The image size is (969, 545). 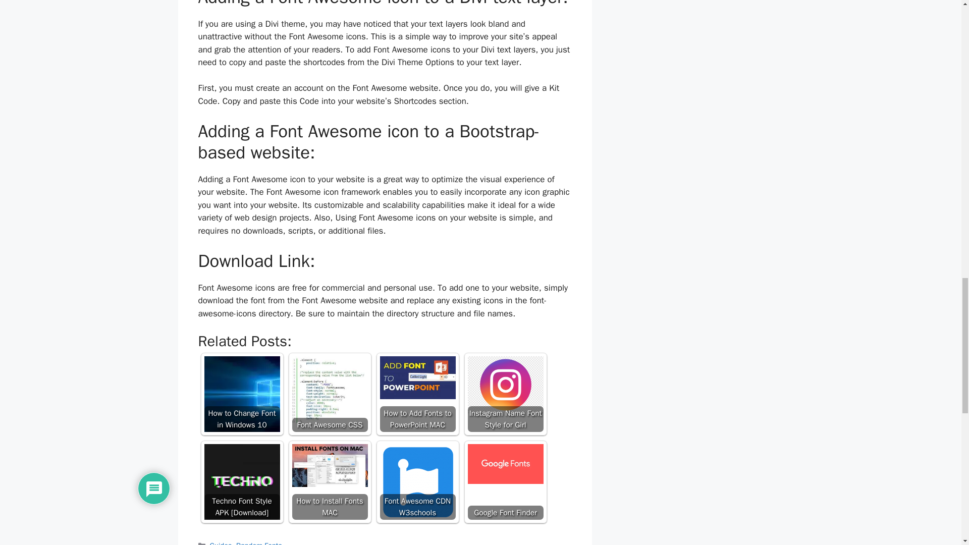 I want to click on How to Add Fonts to PowerPoint MAC, so click(x=417, y=377).